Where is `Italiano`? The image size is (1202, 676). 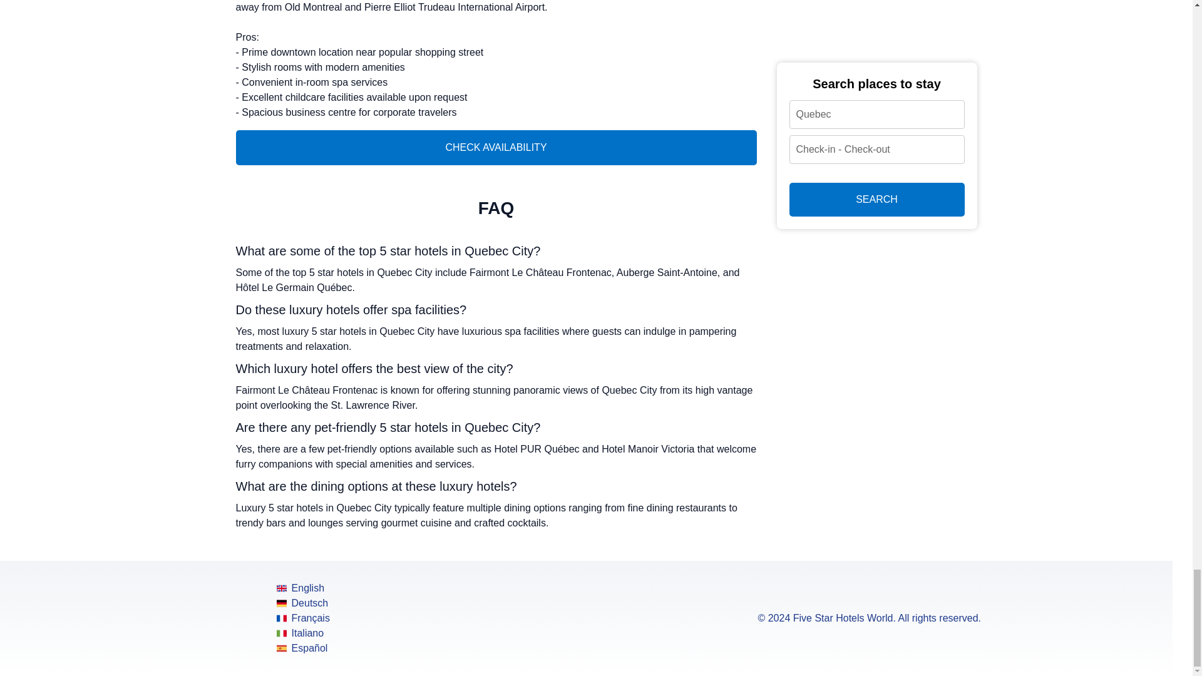 Italiano is located at coordinates (303, 633).